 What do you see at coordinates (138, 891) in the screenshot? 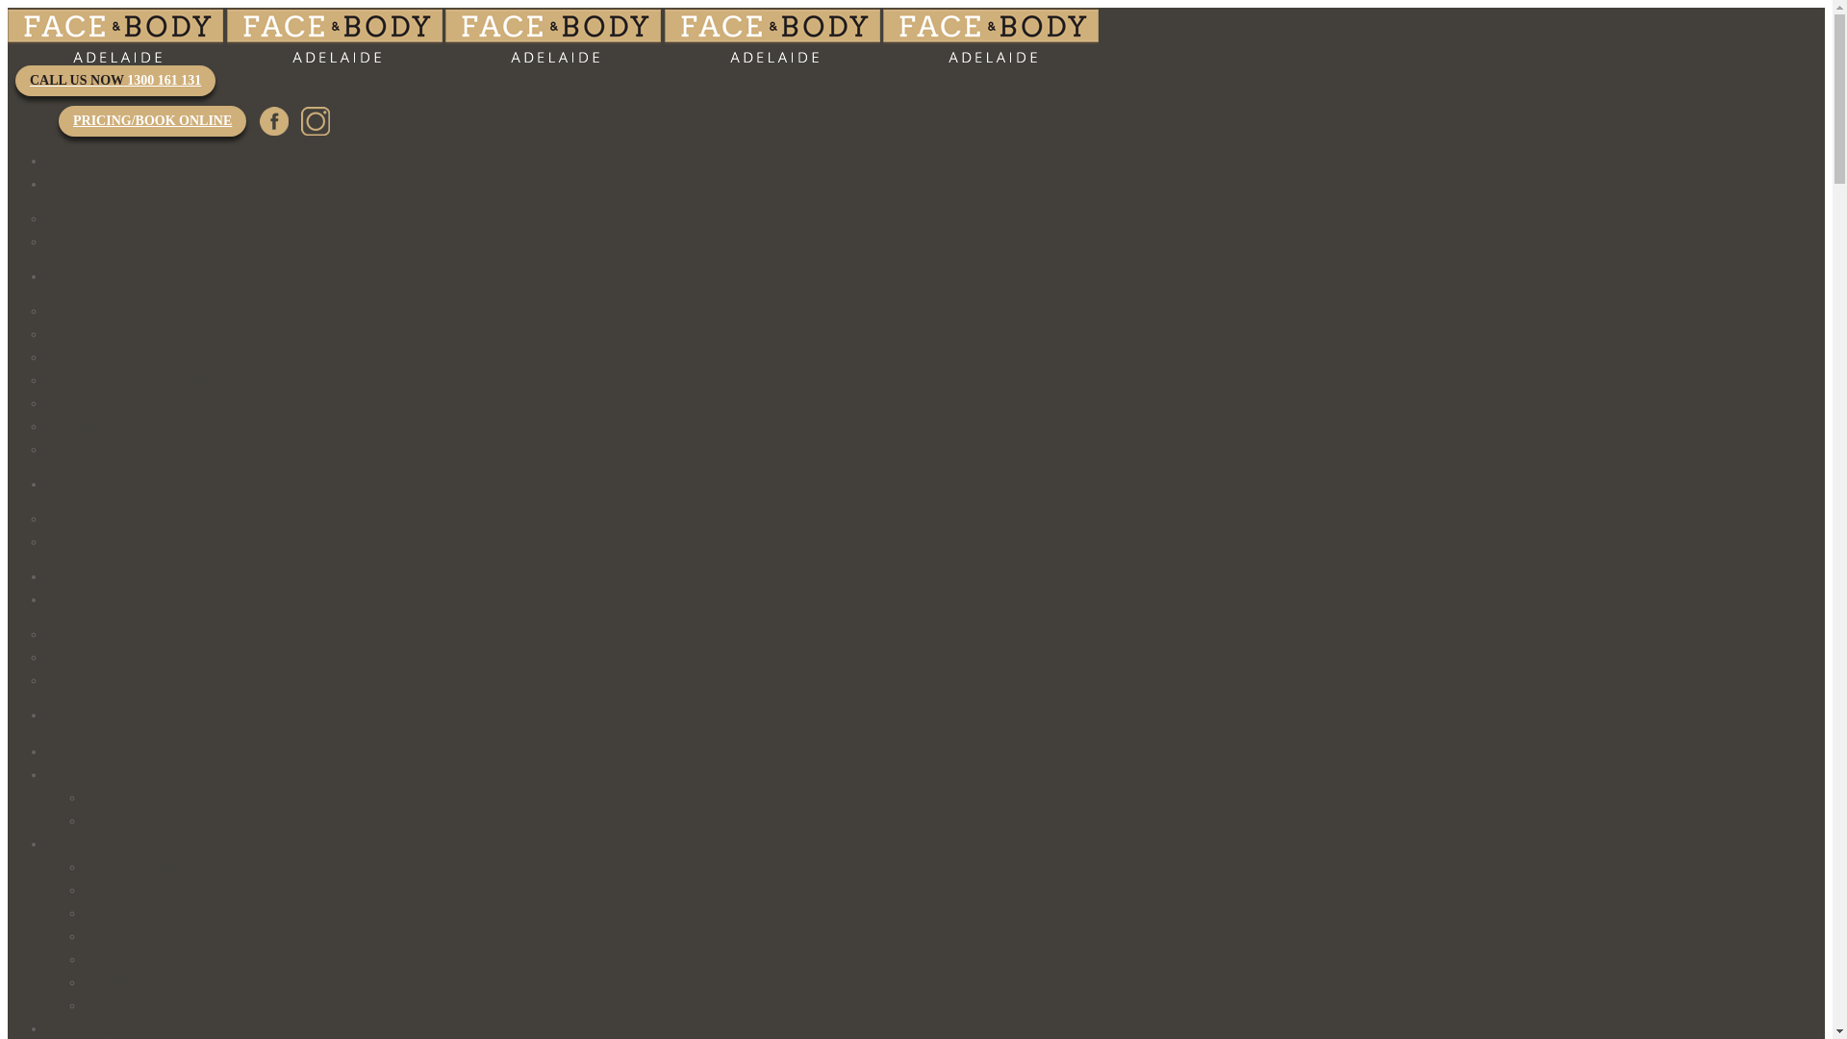
I see `Chin Fat Reduction` at bounding box center [138, 891].